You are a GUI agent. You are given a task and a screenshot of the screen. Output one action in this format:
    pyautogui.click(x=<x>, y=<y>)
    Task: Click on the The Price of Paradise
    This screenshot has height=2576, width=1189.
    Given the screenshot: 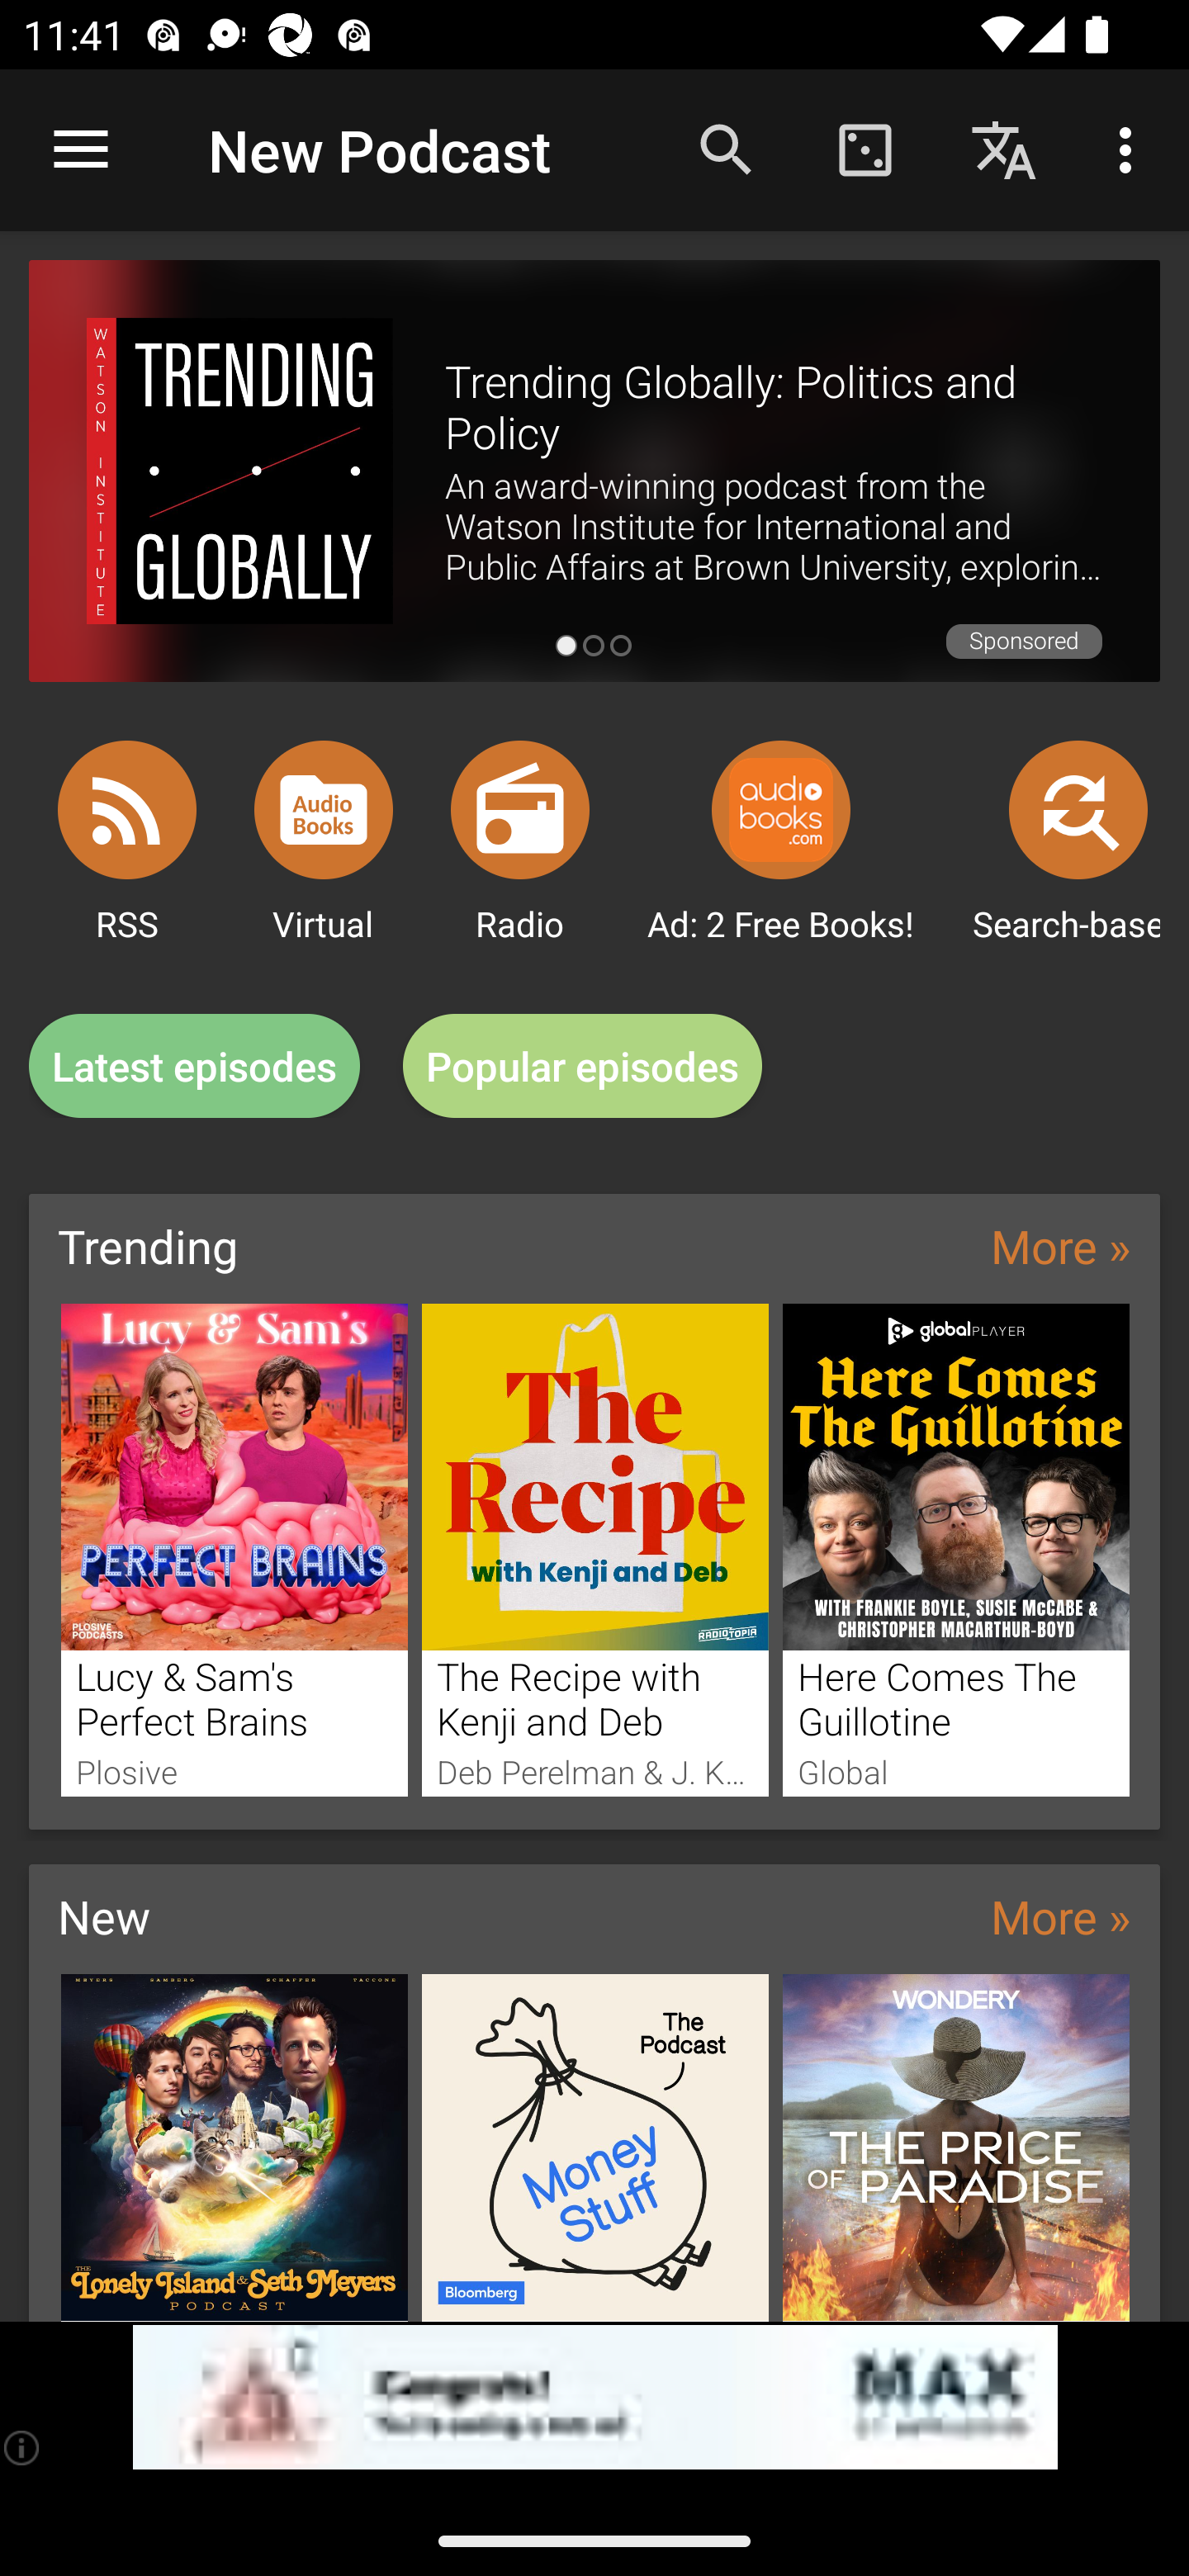 What is the action you would take?
    pyautogui.click(x=956, y=2147)
    